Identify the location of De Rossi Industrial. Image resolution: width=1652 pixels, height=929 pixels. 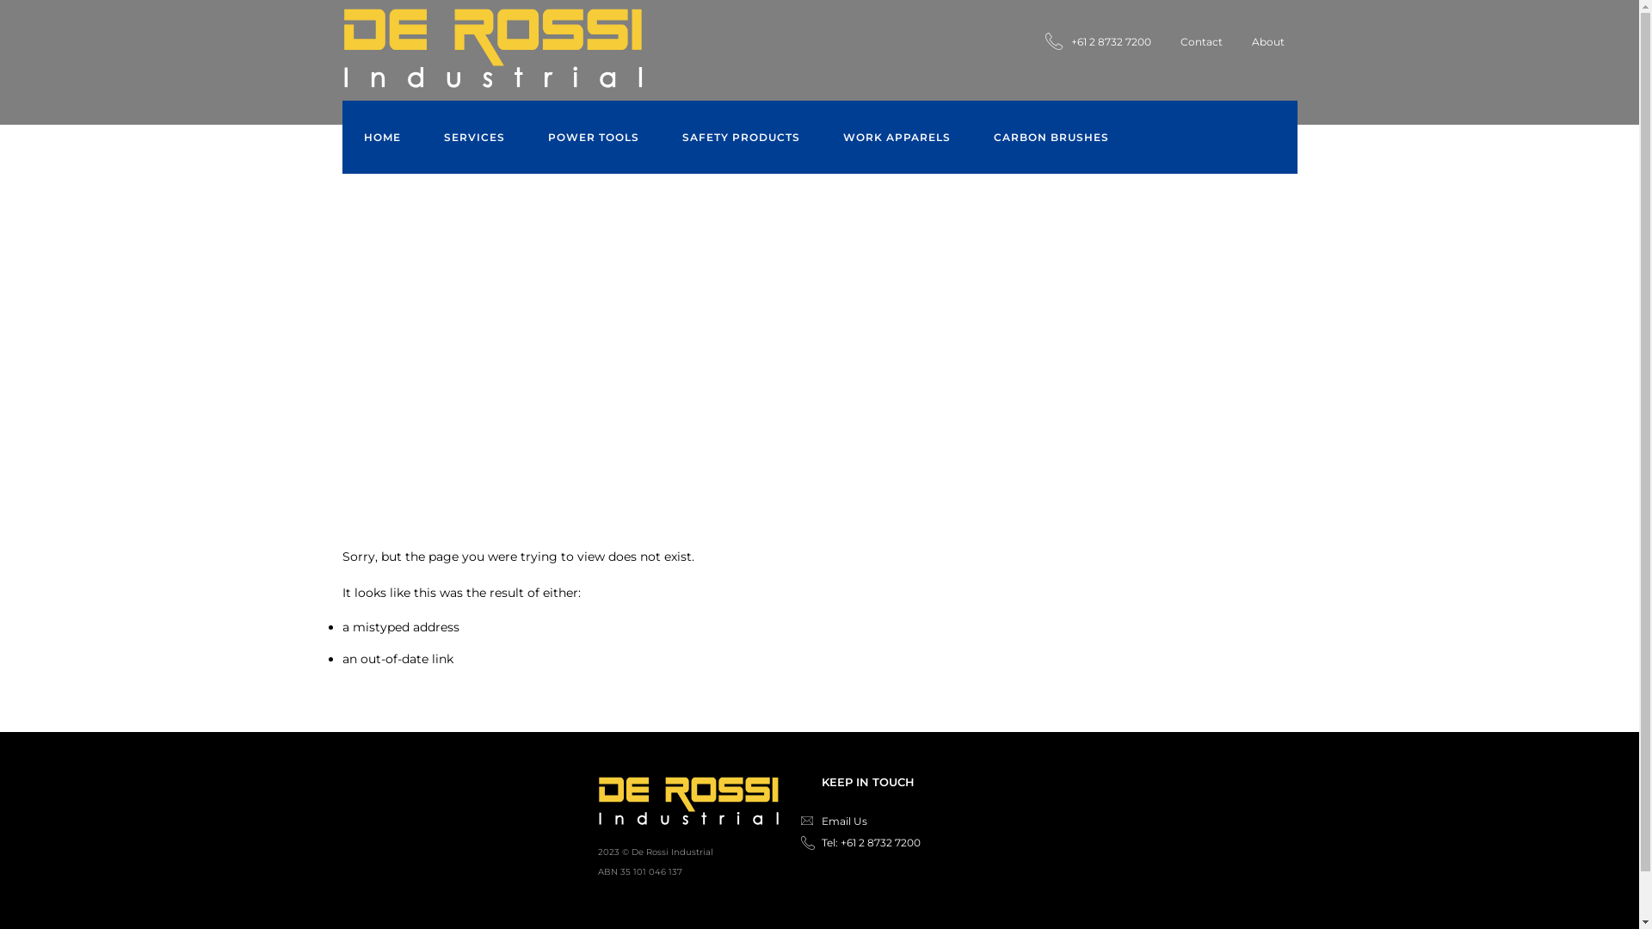
(688, 803).